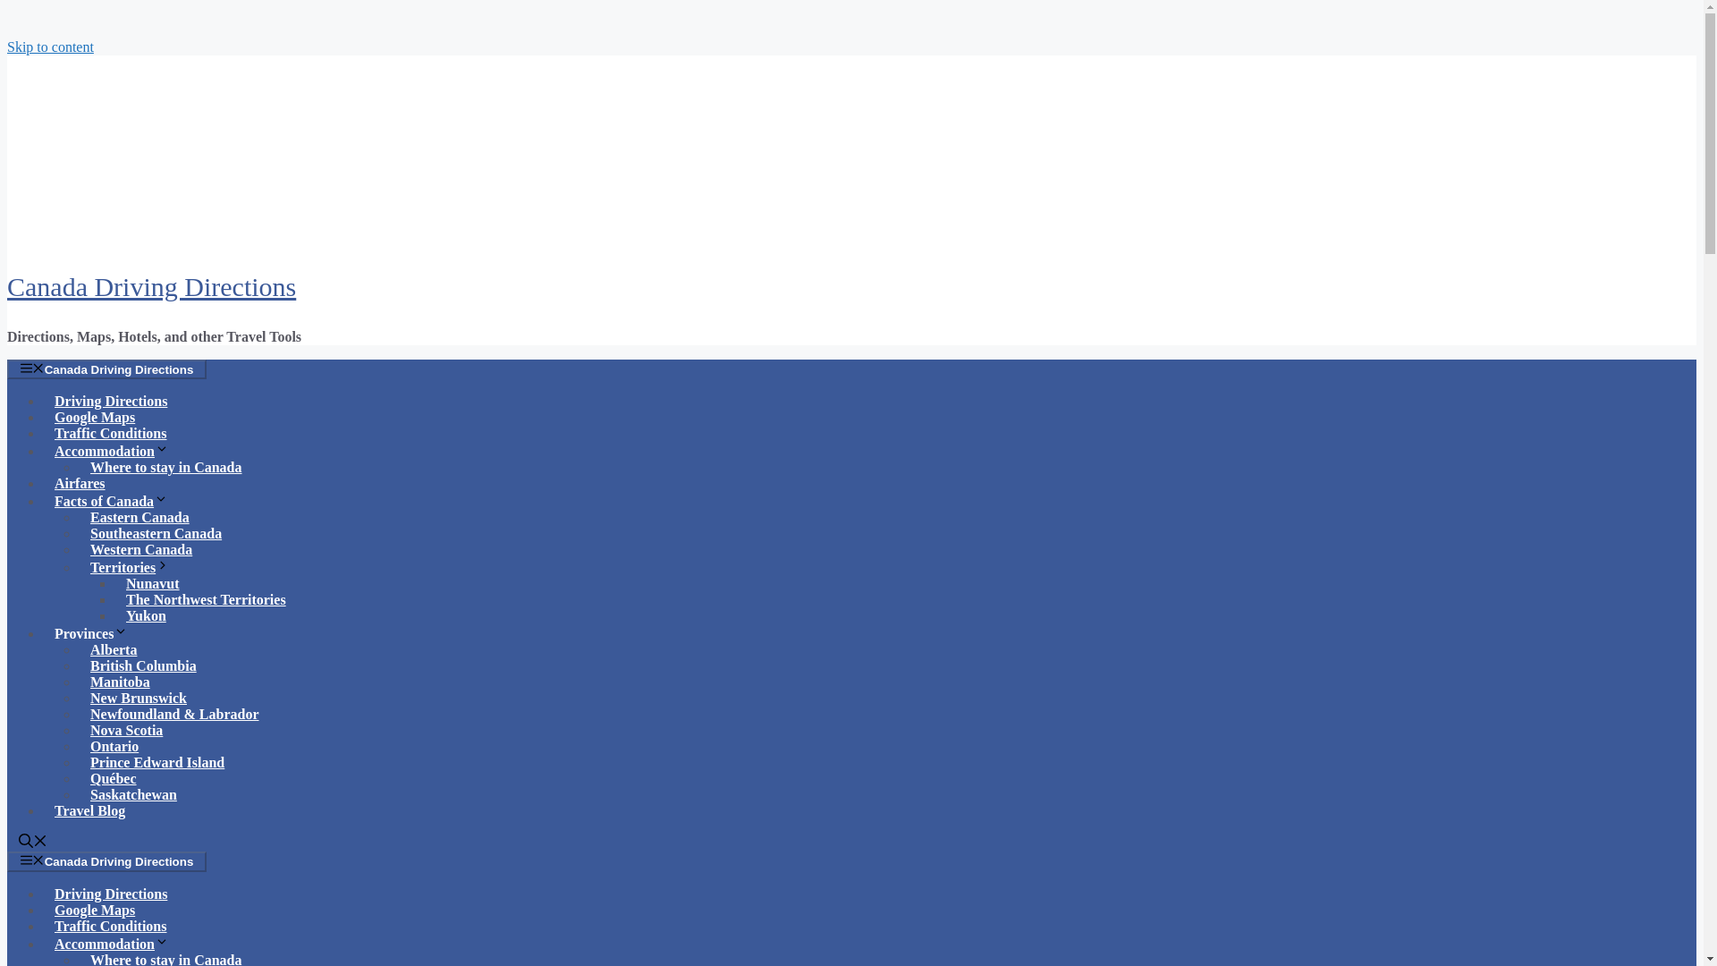 This screenshot has width=1717, height=966. What do you see at coordinates (106, 369) in the screenshot?
I see `Canada Driving Directions` at bounding box center [106, 369].